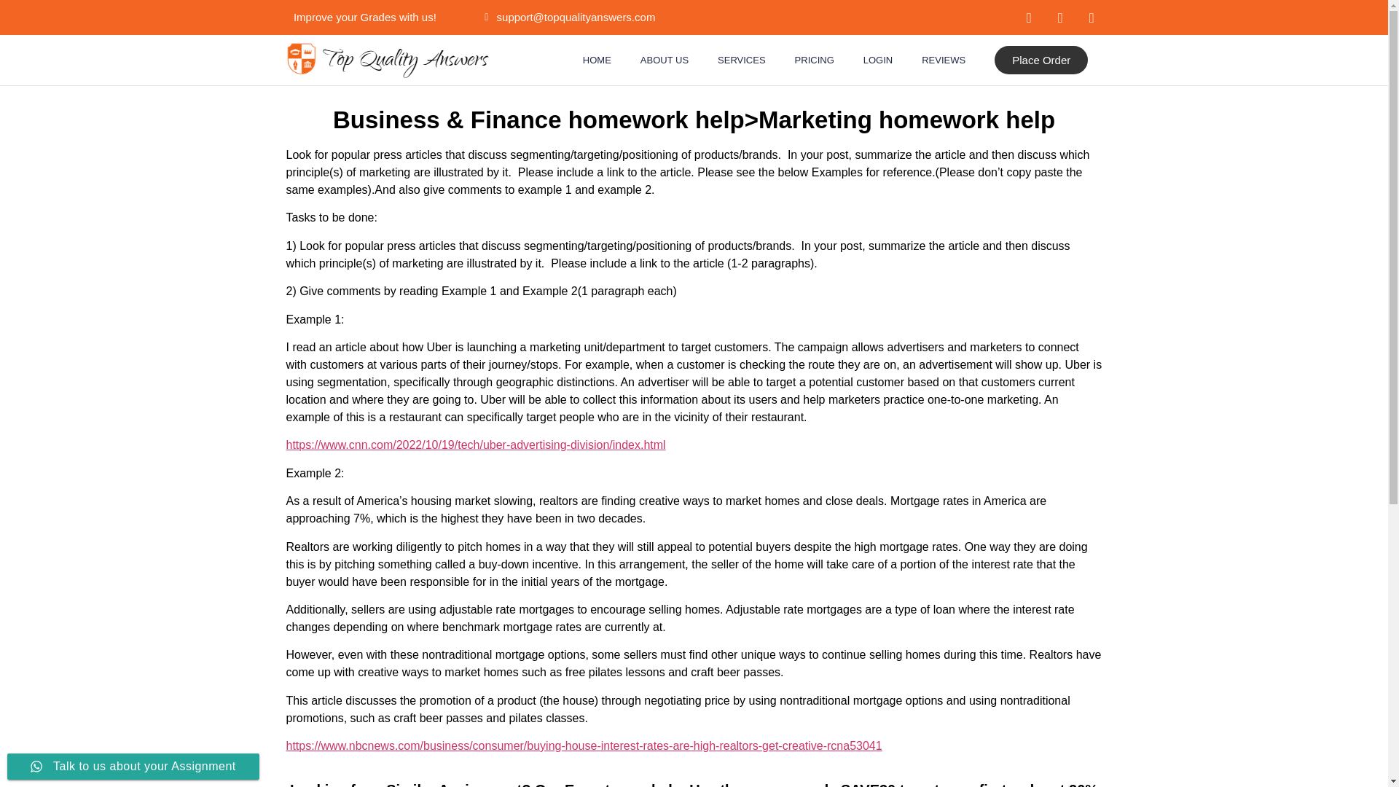 The image size is (1399, 787). Describe the element at coordinates (815, 60) in the screenshot. I see `PRICING` at that location.